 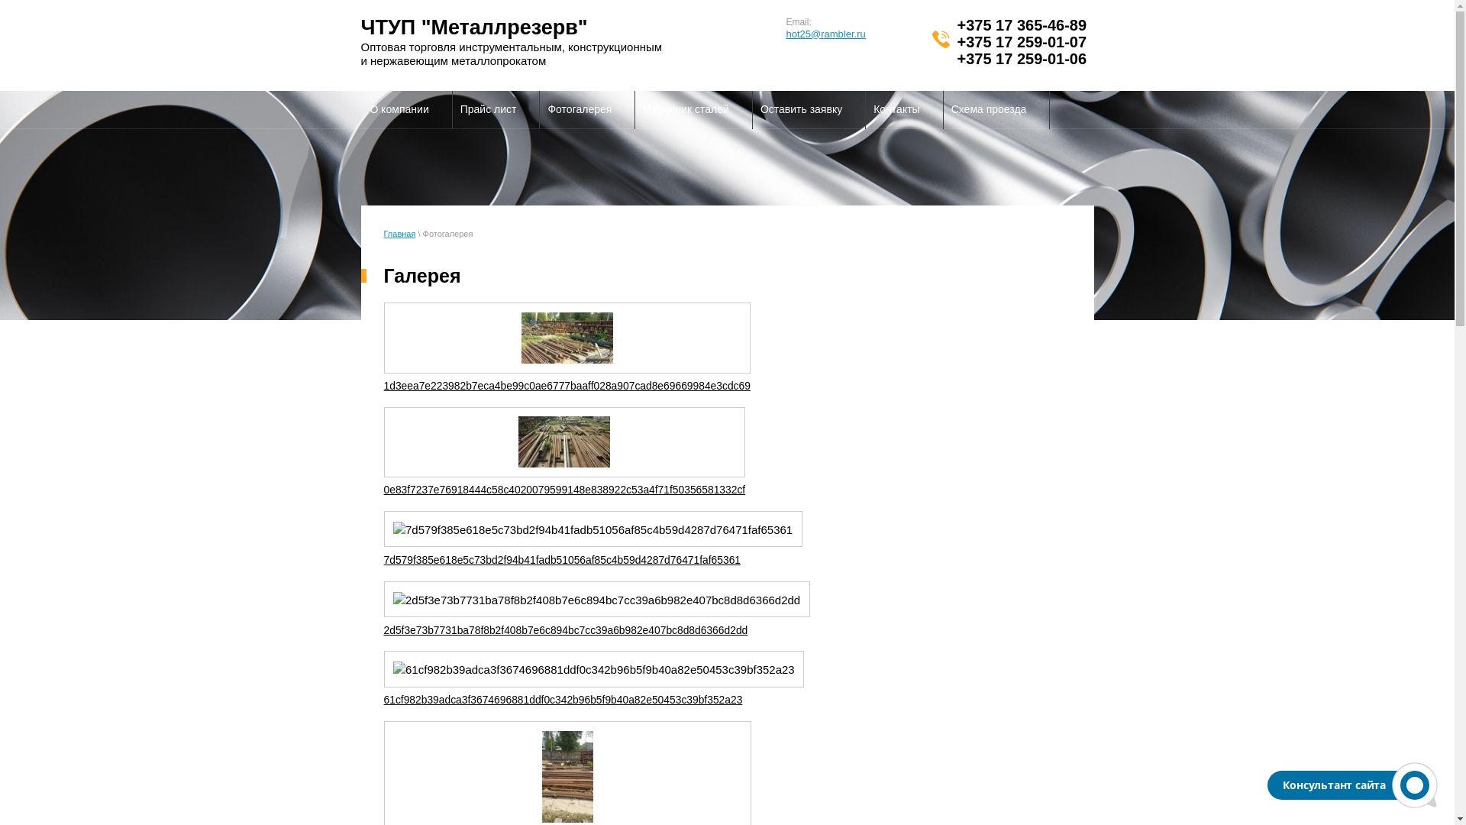 What do you see at coordinates (1022, 25) in the screenshot?
I see `+375 17 365-46-89` at bounding box center [1022, 25].